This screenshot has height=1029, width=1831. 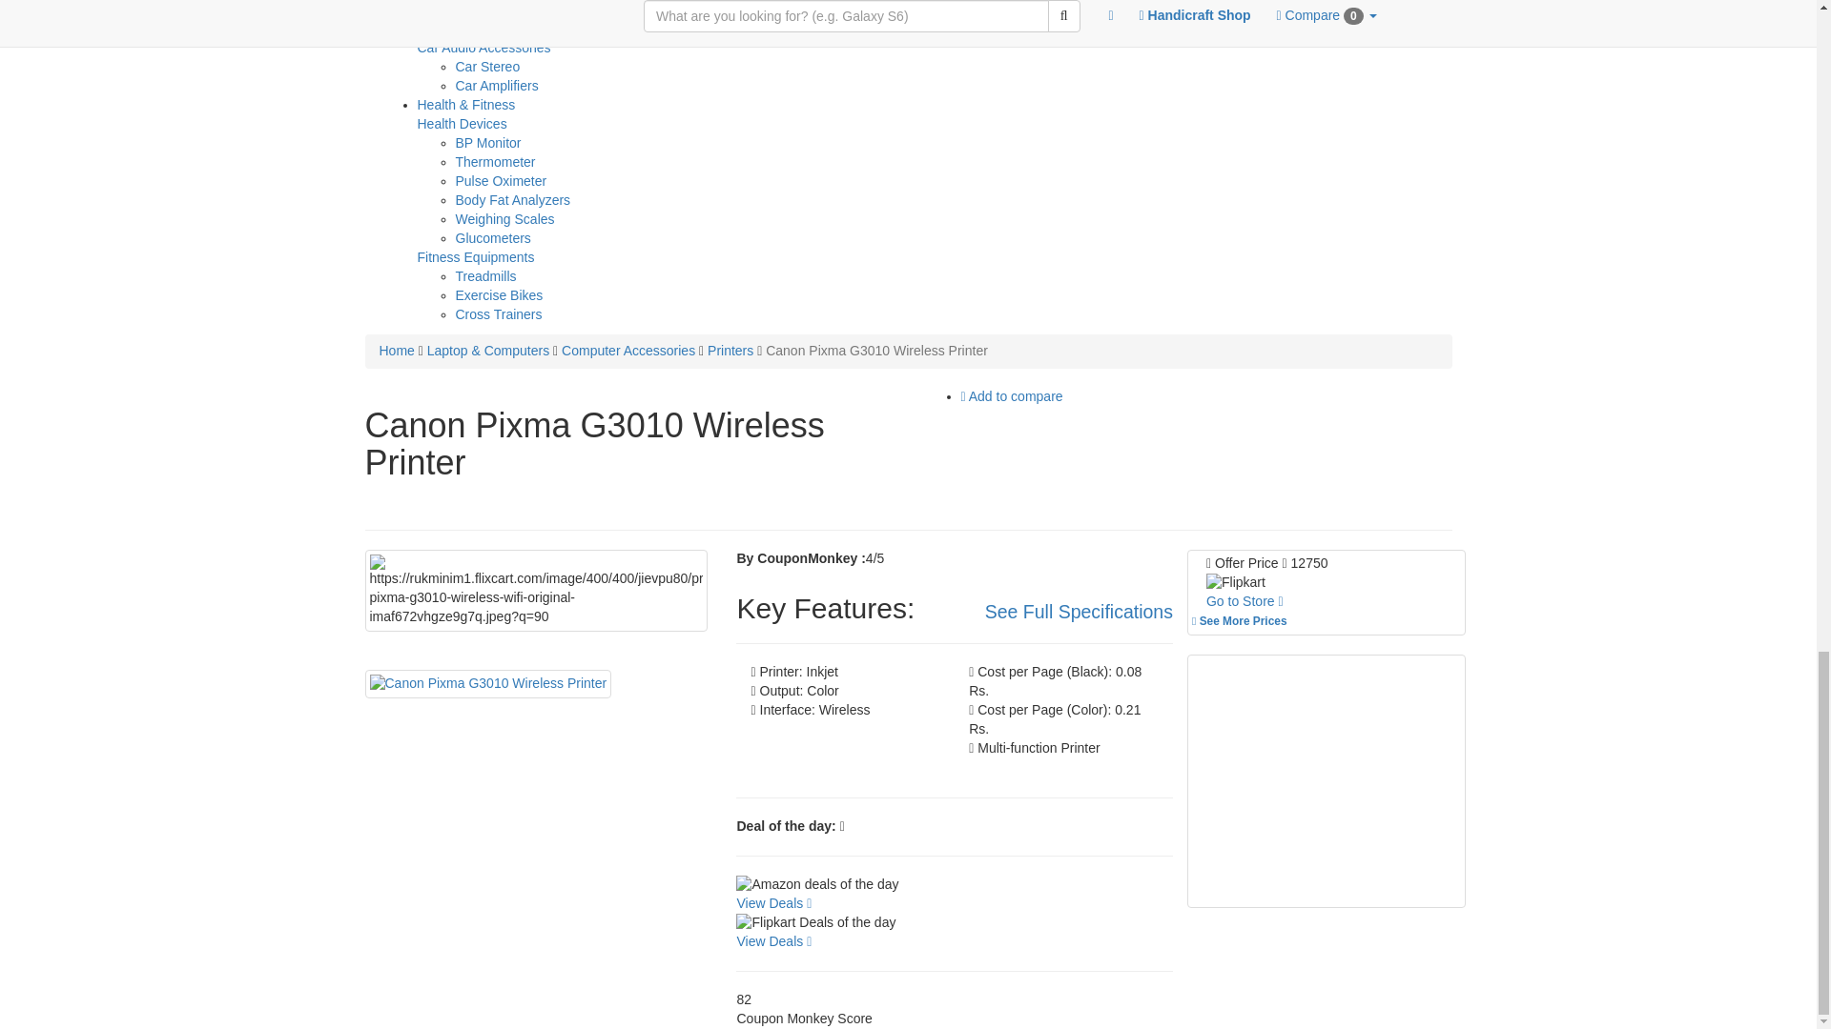 I want to click on Add to compare, so click(x=1013, y=396).